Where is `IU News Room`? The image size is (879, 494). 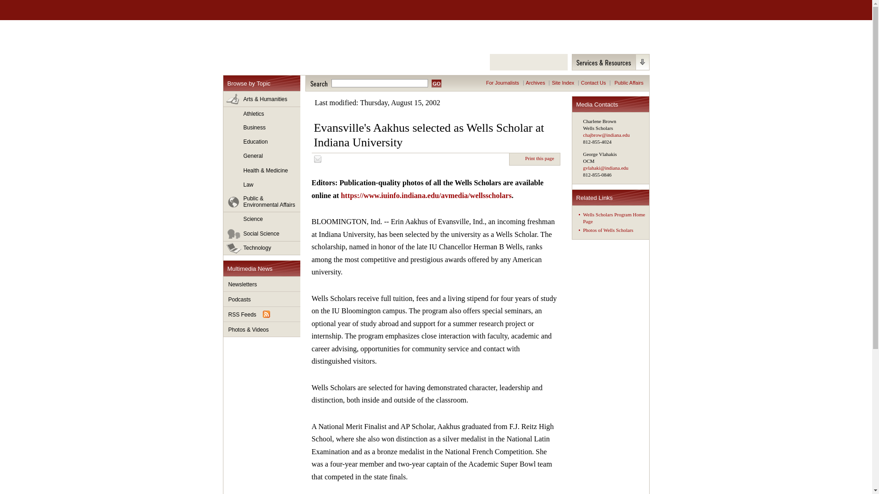 IU News Room is located at coordinates (275, 42).